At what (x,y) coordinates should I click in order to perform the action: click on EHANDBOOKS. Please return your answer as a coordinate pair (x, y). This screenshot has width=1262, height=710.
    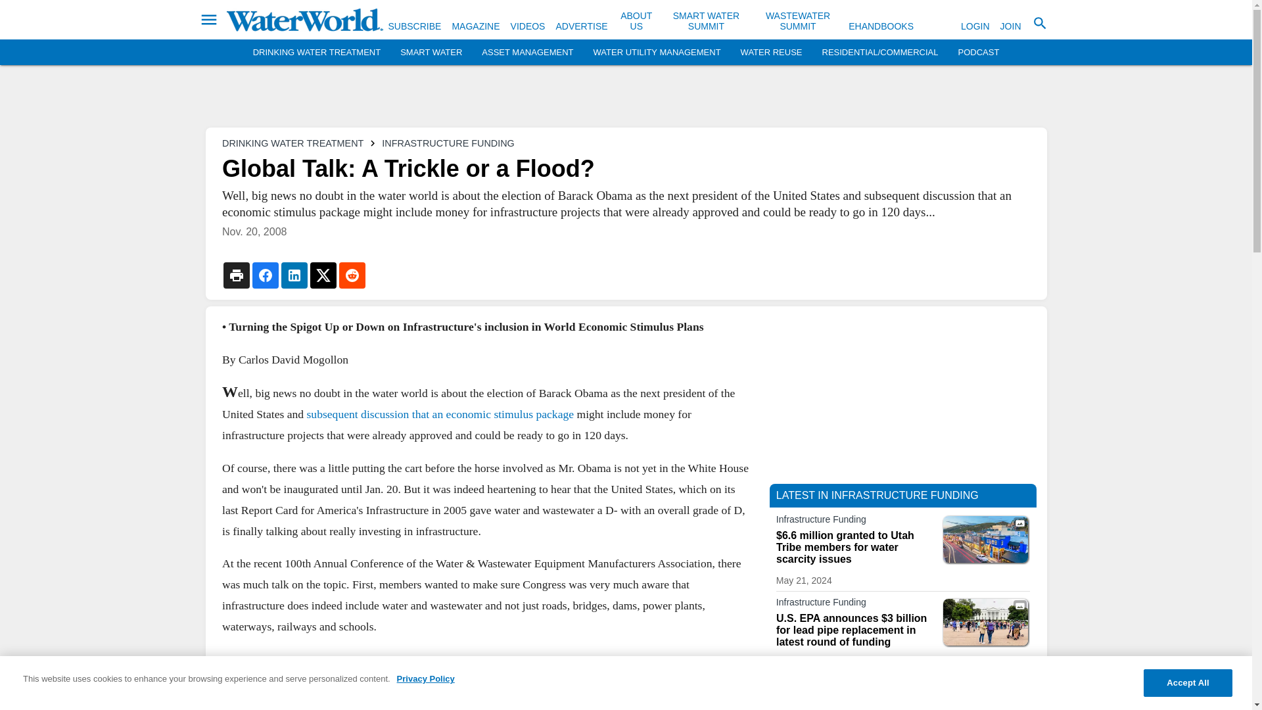
    Looking at the image, I should click on (881, 26).